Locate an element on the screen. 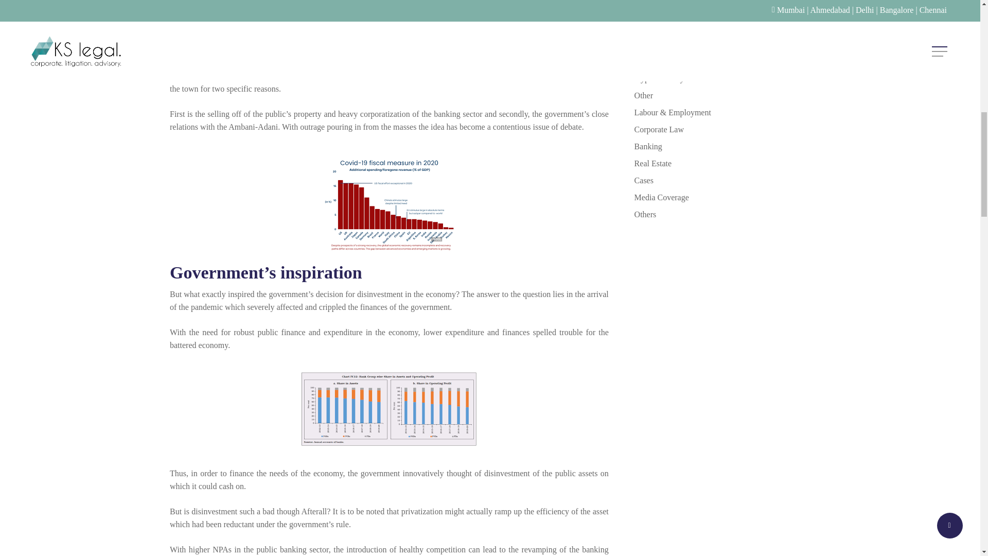  cryptocurrency is located at coordinates (722, 78).